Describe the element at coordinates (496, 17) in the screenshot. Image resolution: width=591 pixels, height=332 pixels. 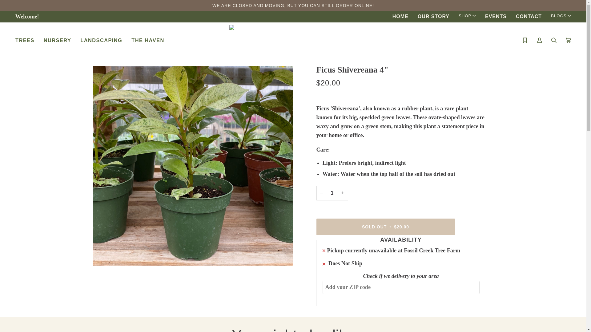
I see `EVENTS` at that location.